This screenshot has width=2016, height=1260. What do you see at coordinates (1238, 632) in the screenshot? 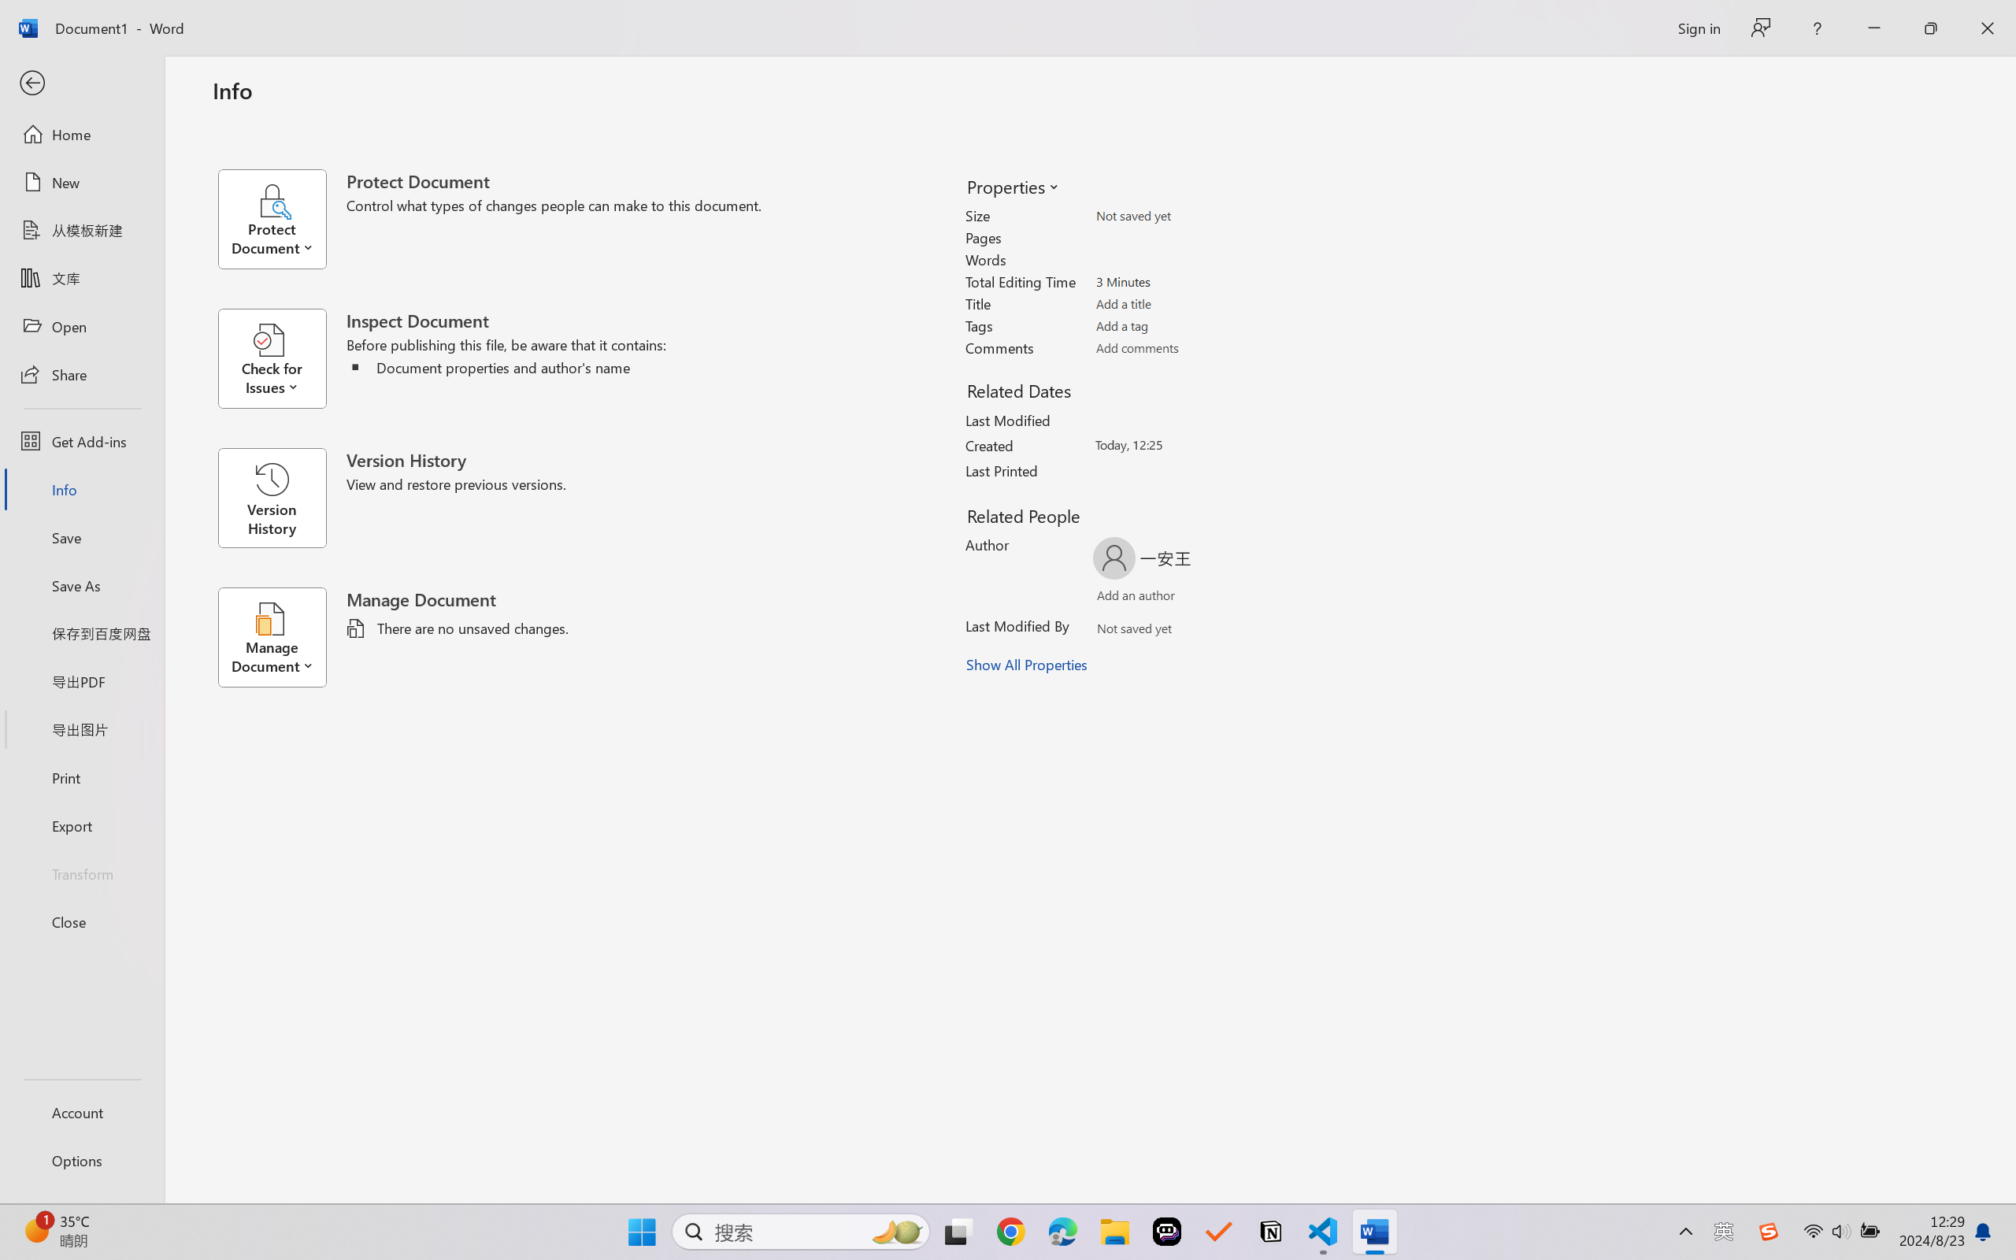
I see `Browse Address Book` at bounding box center [1238, 632].